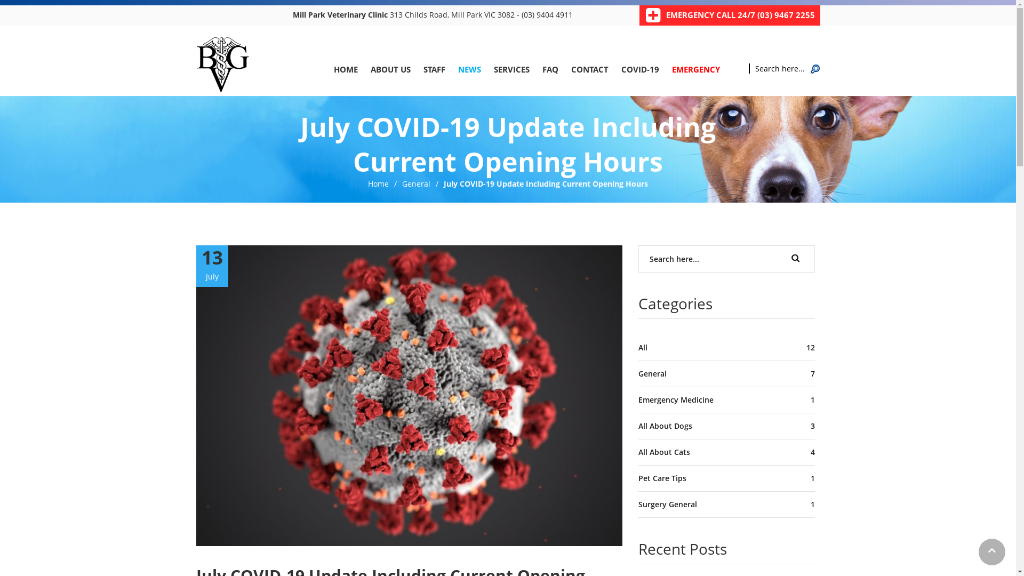 Image resolution: width=1024 pixels, height=576 pixels. What do you see at coordinates (640, 69) in the screenshot?
I see `COVID-19` at bounding box center [640, 69].